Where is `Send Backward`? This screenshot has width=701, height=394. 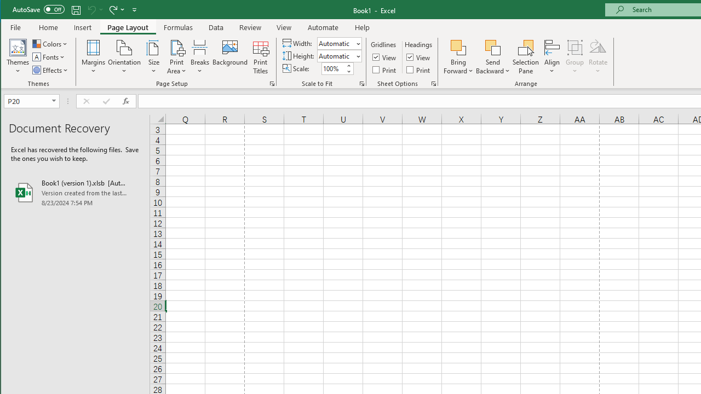
Send Backward is located at coordinates (493, 47).